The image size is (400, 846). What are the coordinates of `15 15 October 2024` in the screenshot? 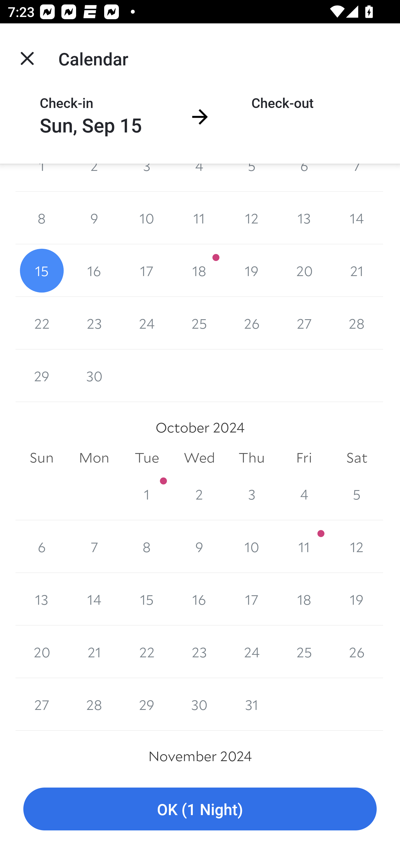 It's located at (147, 599).